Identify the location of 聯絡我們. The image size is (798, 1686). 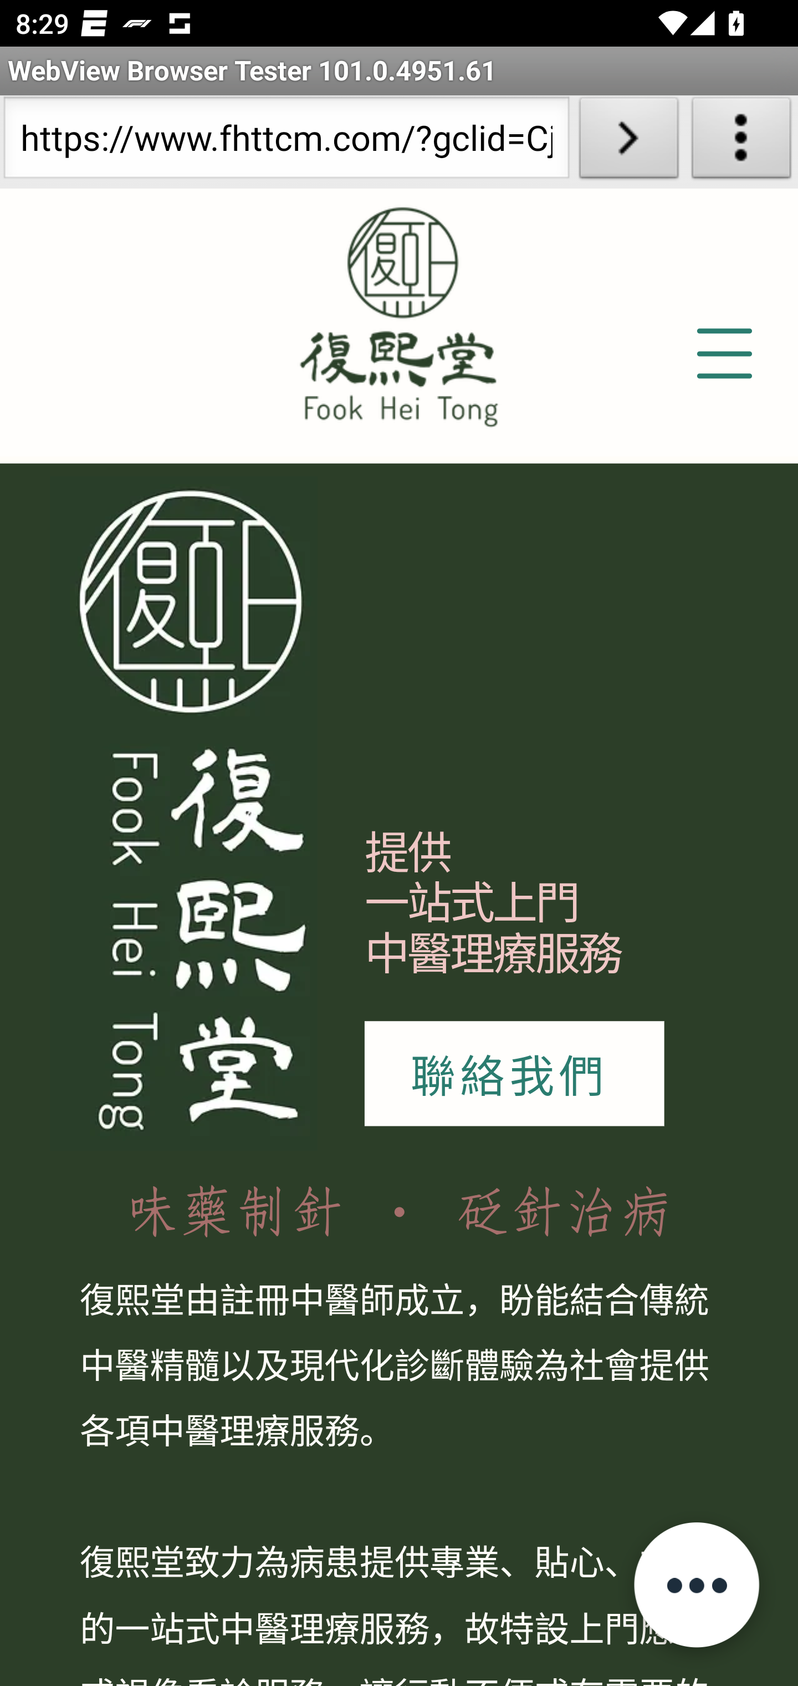
(514, 1074).